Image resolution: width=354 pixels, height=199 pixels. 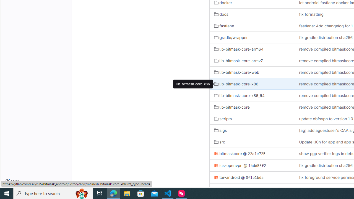 What do you see at coordinates (252, 72) in the screenshot?
I see `lib-bitmask-core-web` at bounding box center [252, 72].